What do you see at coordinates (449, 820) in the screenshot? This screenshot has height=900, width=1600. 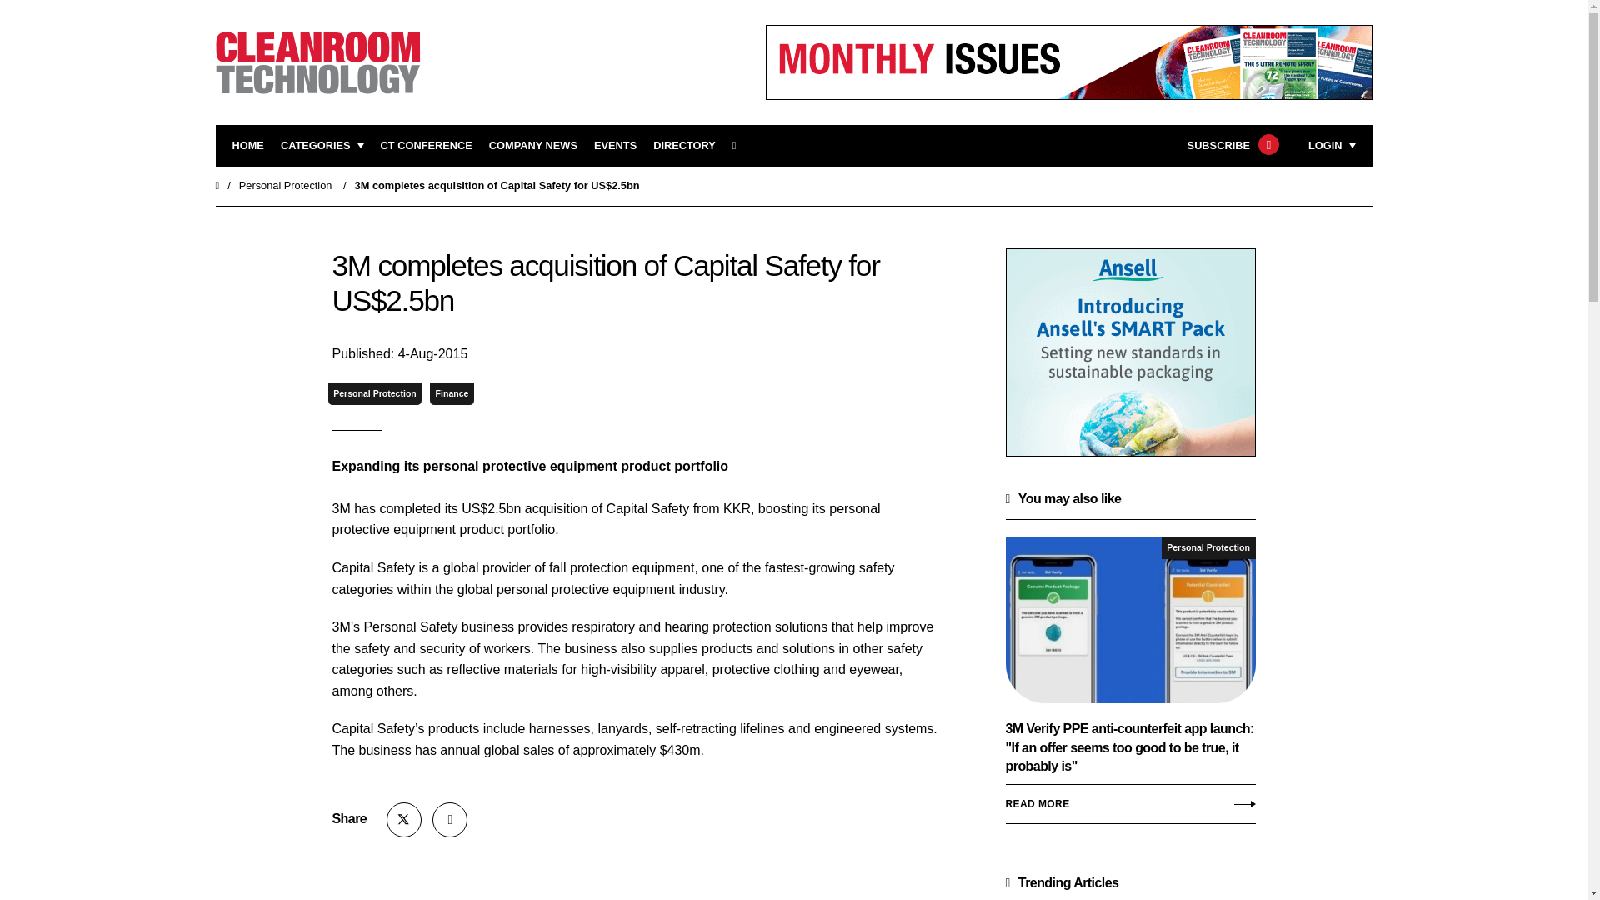 I see `LinkedIn` at bounding box center [449, 820].